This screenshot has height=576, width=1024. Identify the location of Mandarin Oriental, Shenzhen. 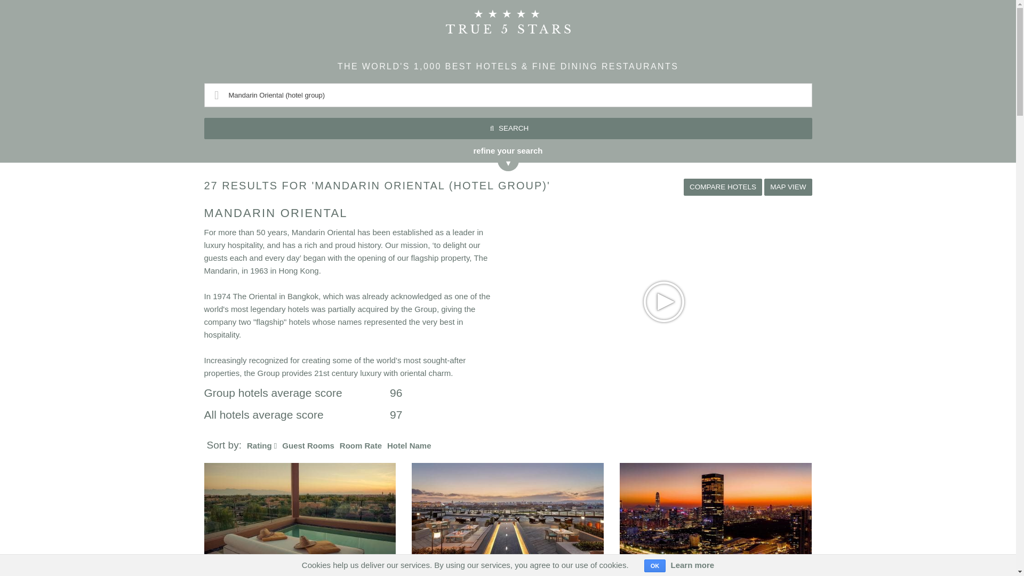
(716, 511).